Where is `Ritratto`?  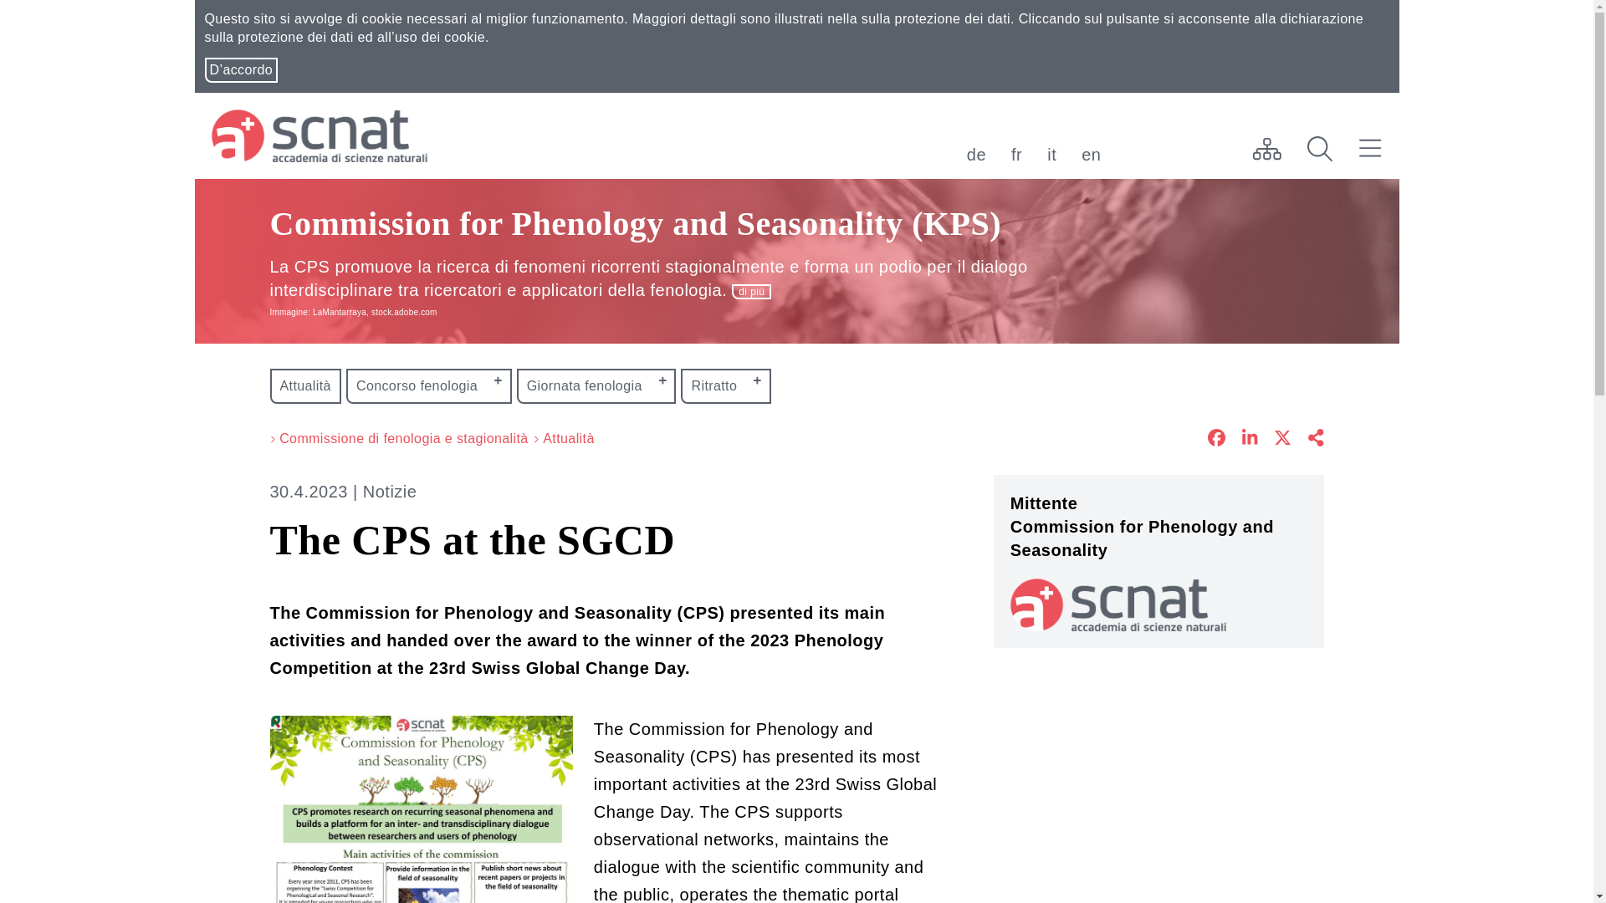
Ritratto is located at coordinates (726, 385).